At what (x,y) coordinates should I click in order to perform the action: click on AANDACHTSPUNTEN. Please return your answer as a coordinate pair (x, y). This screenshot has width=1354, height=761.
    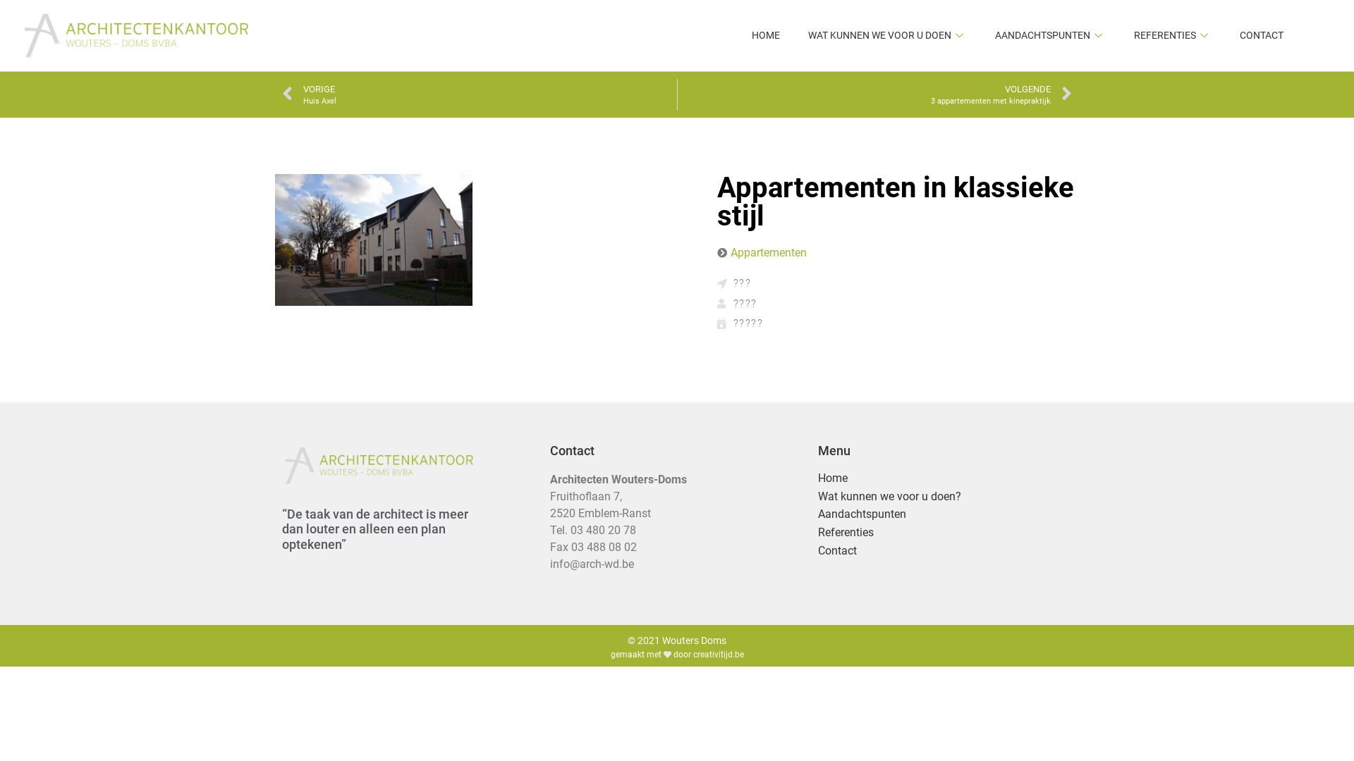
    Looking at the image, I should click on (1051, 36).